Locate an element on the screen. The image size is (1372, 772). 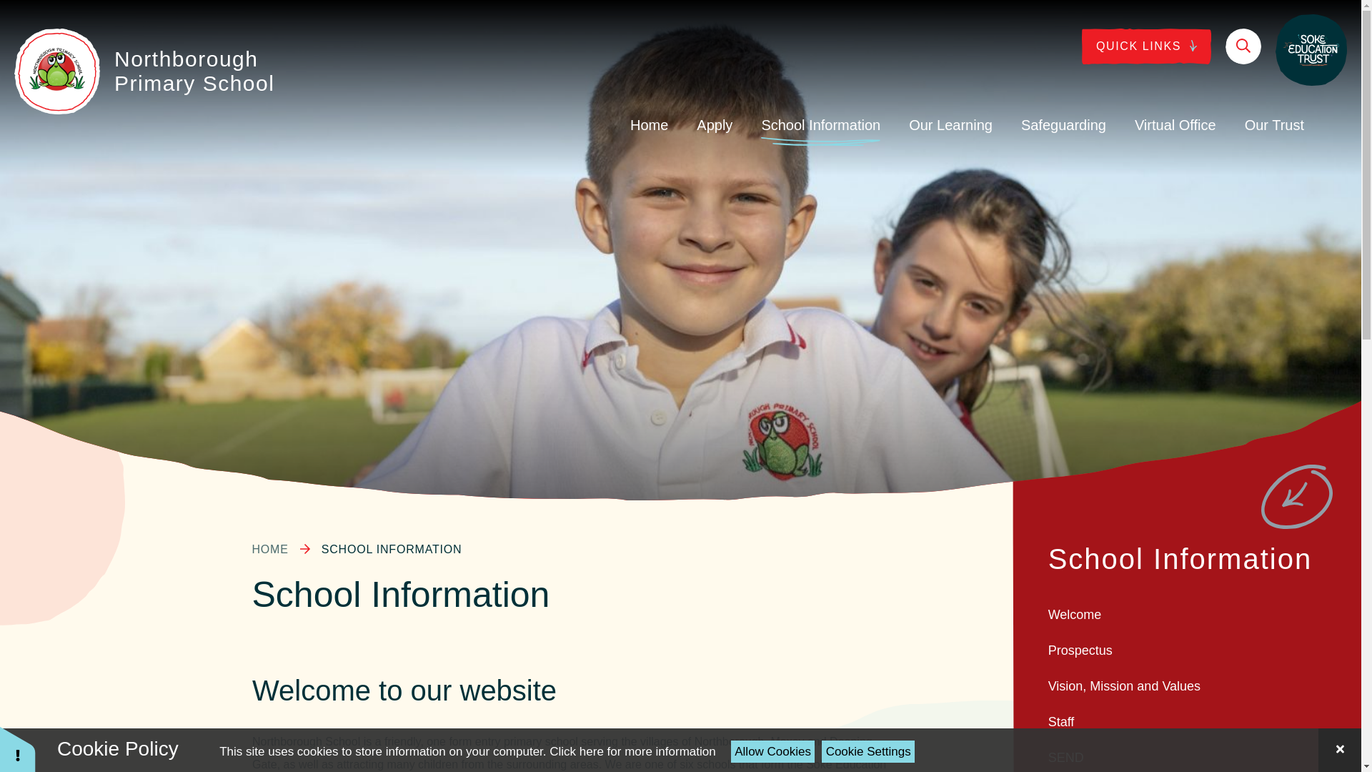
Home is located at coordinates (649, 124).